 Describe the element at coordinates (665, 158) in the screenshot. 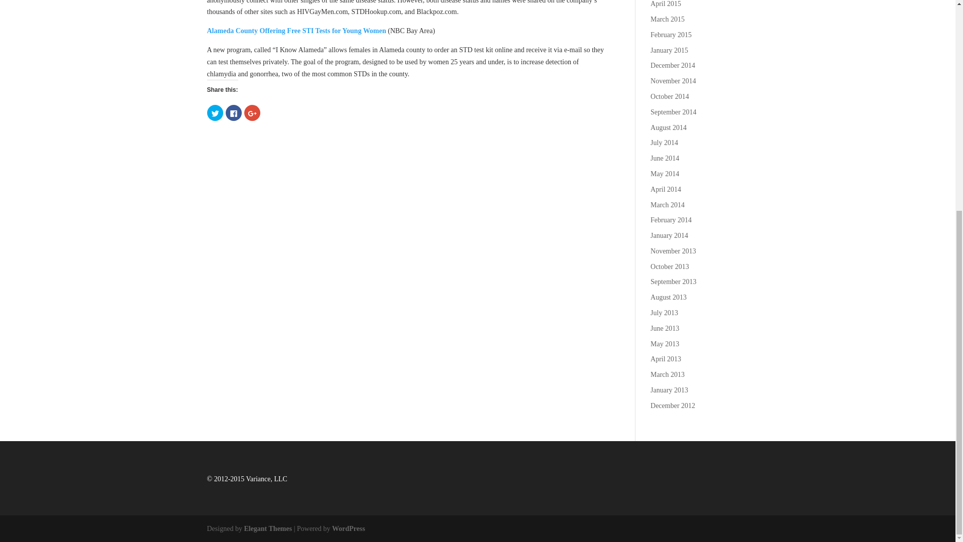

I see `June 2014` at that location.